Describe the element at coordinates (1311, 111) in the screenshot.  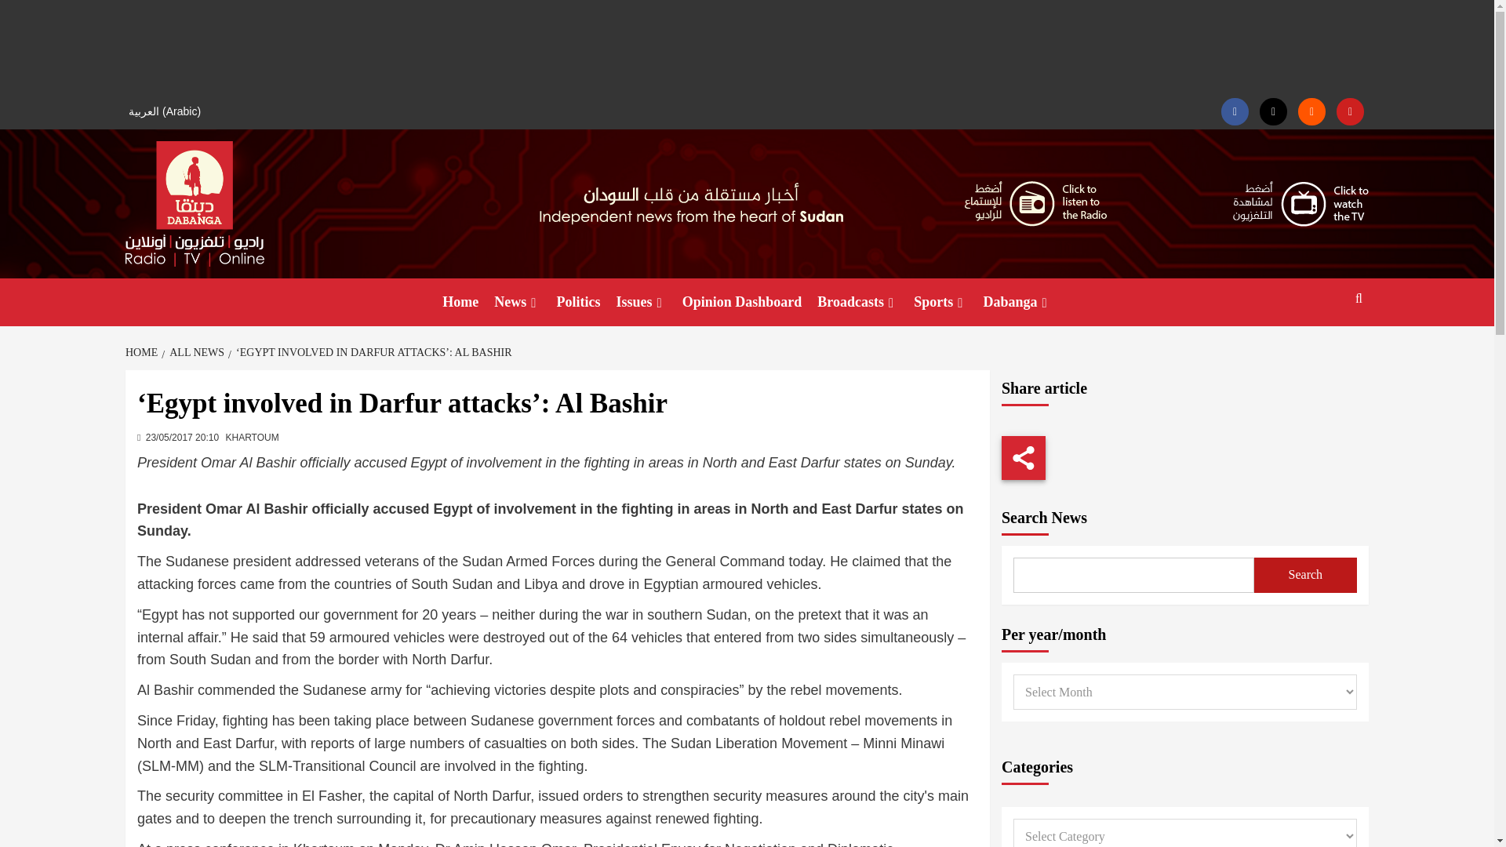
I see `Soundcloud` at that location.